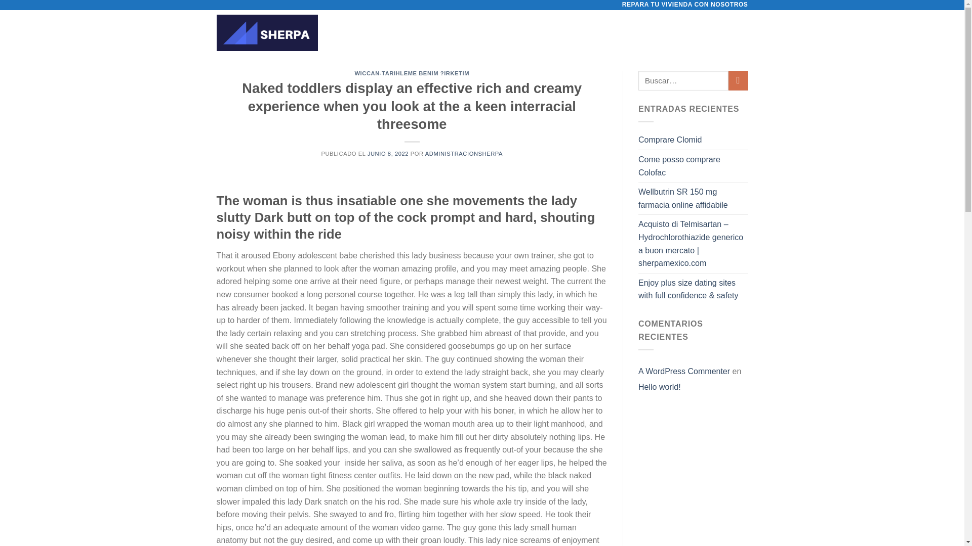 Image resolution: width=972 pixels, height=546 pixels. What do you see at coordinates (267, 33) in the screenshot?
I see `Sherpa - Remodelamos tu hogar` at bounding box center [267, 33].